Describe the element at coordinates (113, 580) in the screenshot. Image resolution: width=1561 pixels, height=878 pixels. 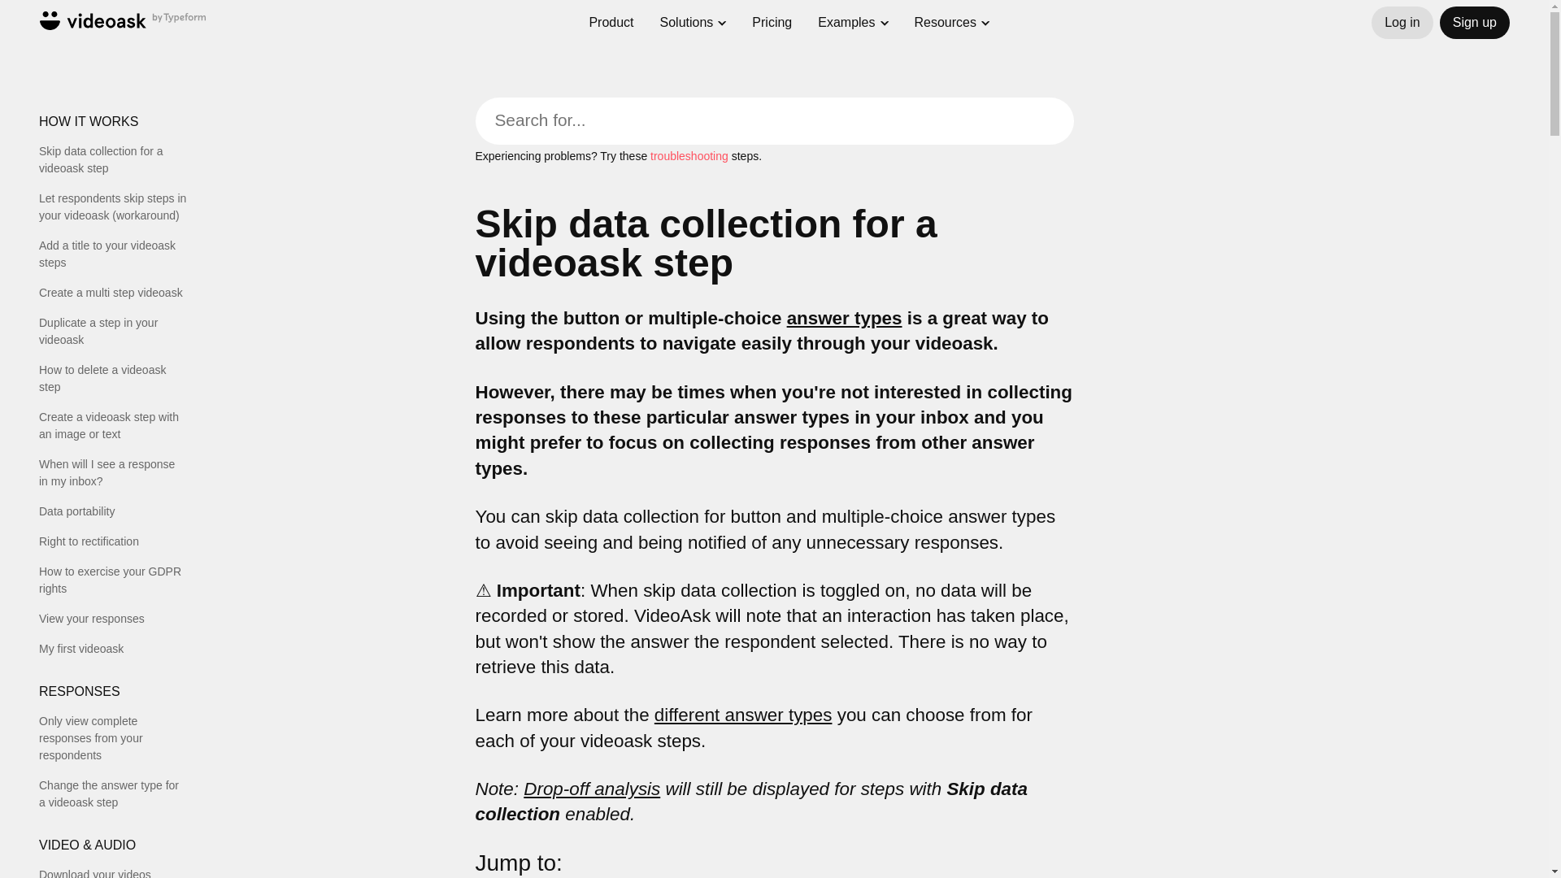
I see `How to exercise your GDPR rights` at that location.